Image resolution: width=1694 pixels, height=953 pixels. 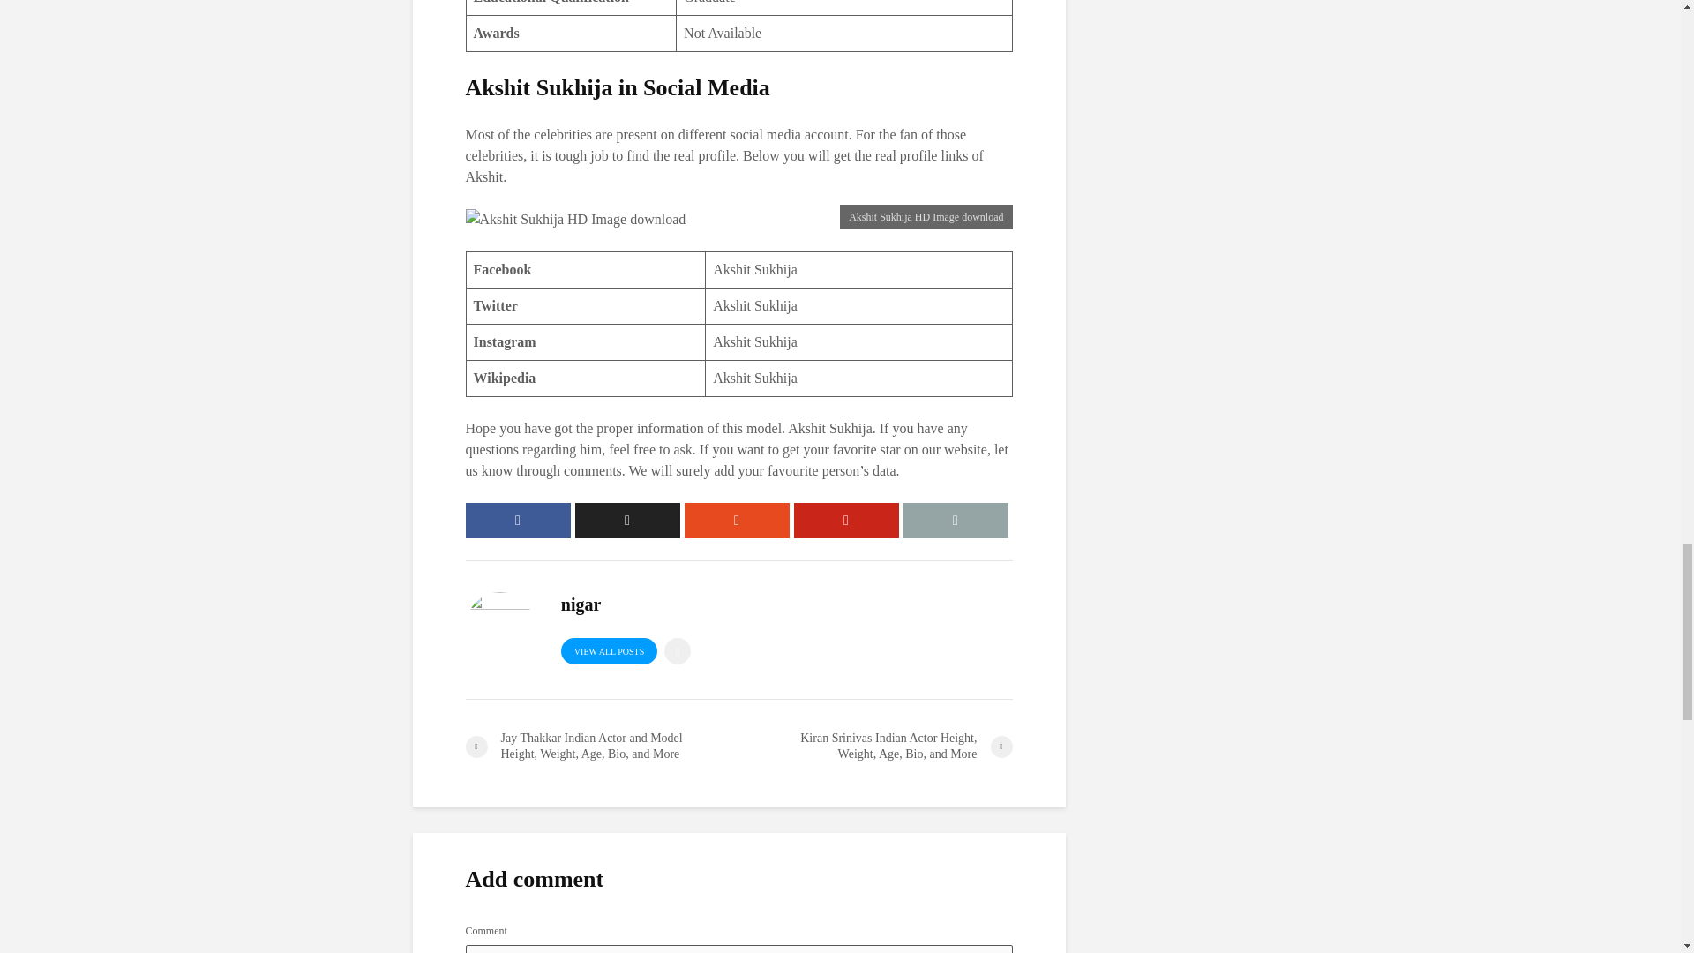 What do you see at coordinates (755, 305) in the screenshot?
I see `Akshit Sukhija` at bounding box center [755, 305].